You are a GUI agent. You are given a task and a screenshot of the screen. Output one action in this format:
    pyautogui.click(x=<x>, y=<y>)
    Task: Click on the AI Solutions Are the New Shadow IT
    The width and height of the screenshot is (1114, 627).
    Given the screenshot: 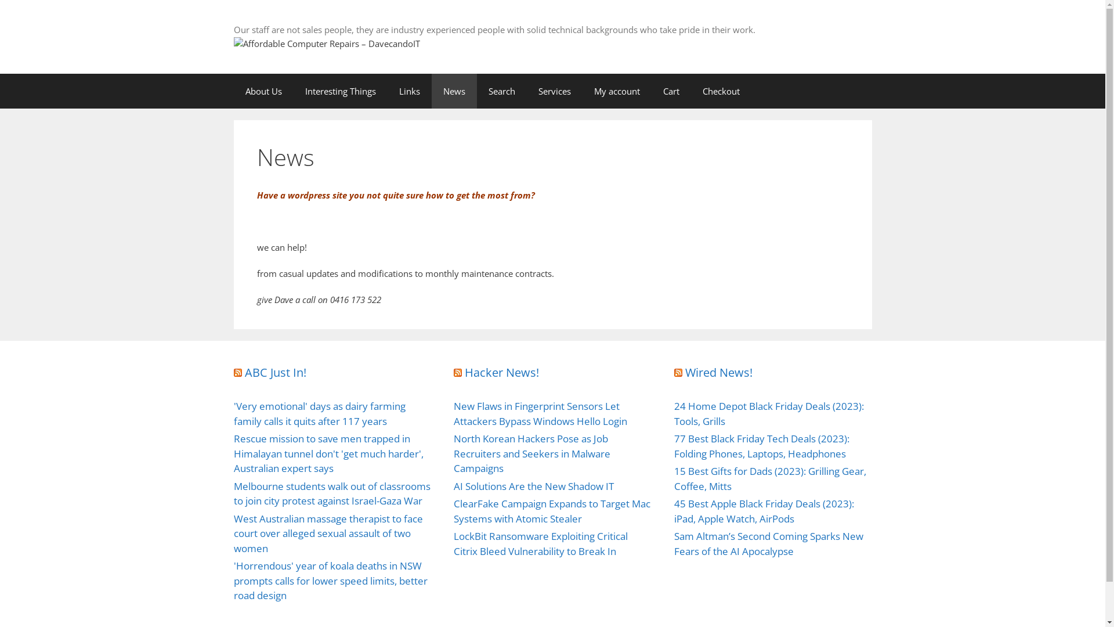 What is the action you would take?
    pyautogui.click(x=534, y=487)
    